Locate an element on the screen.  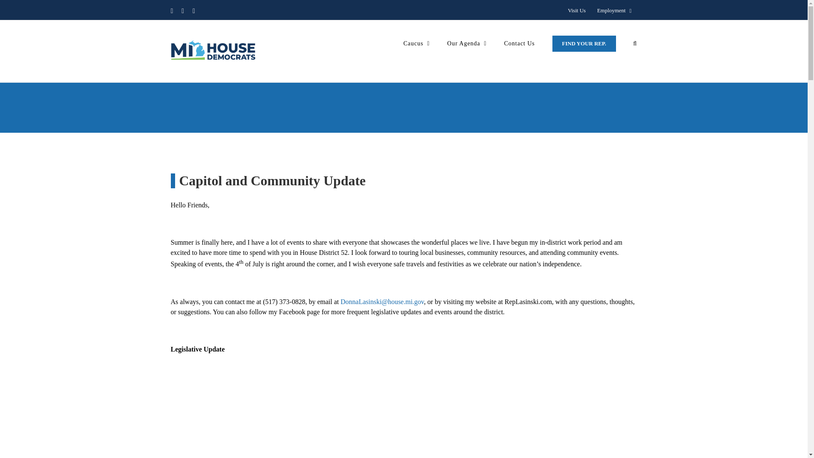
Our Agenda is located at coordinates (467, 43).